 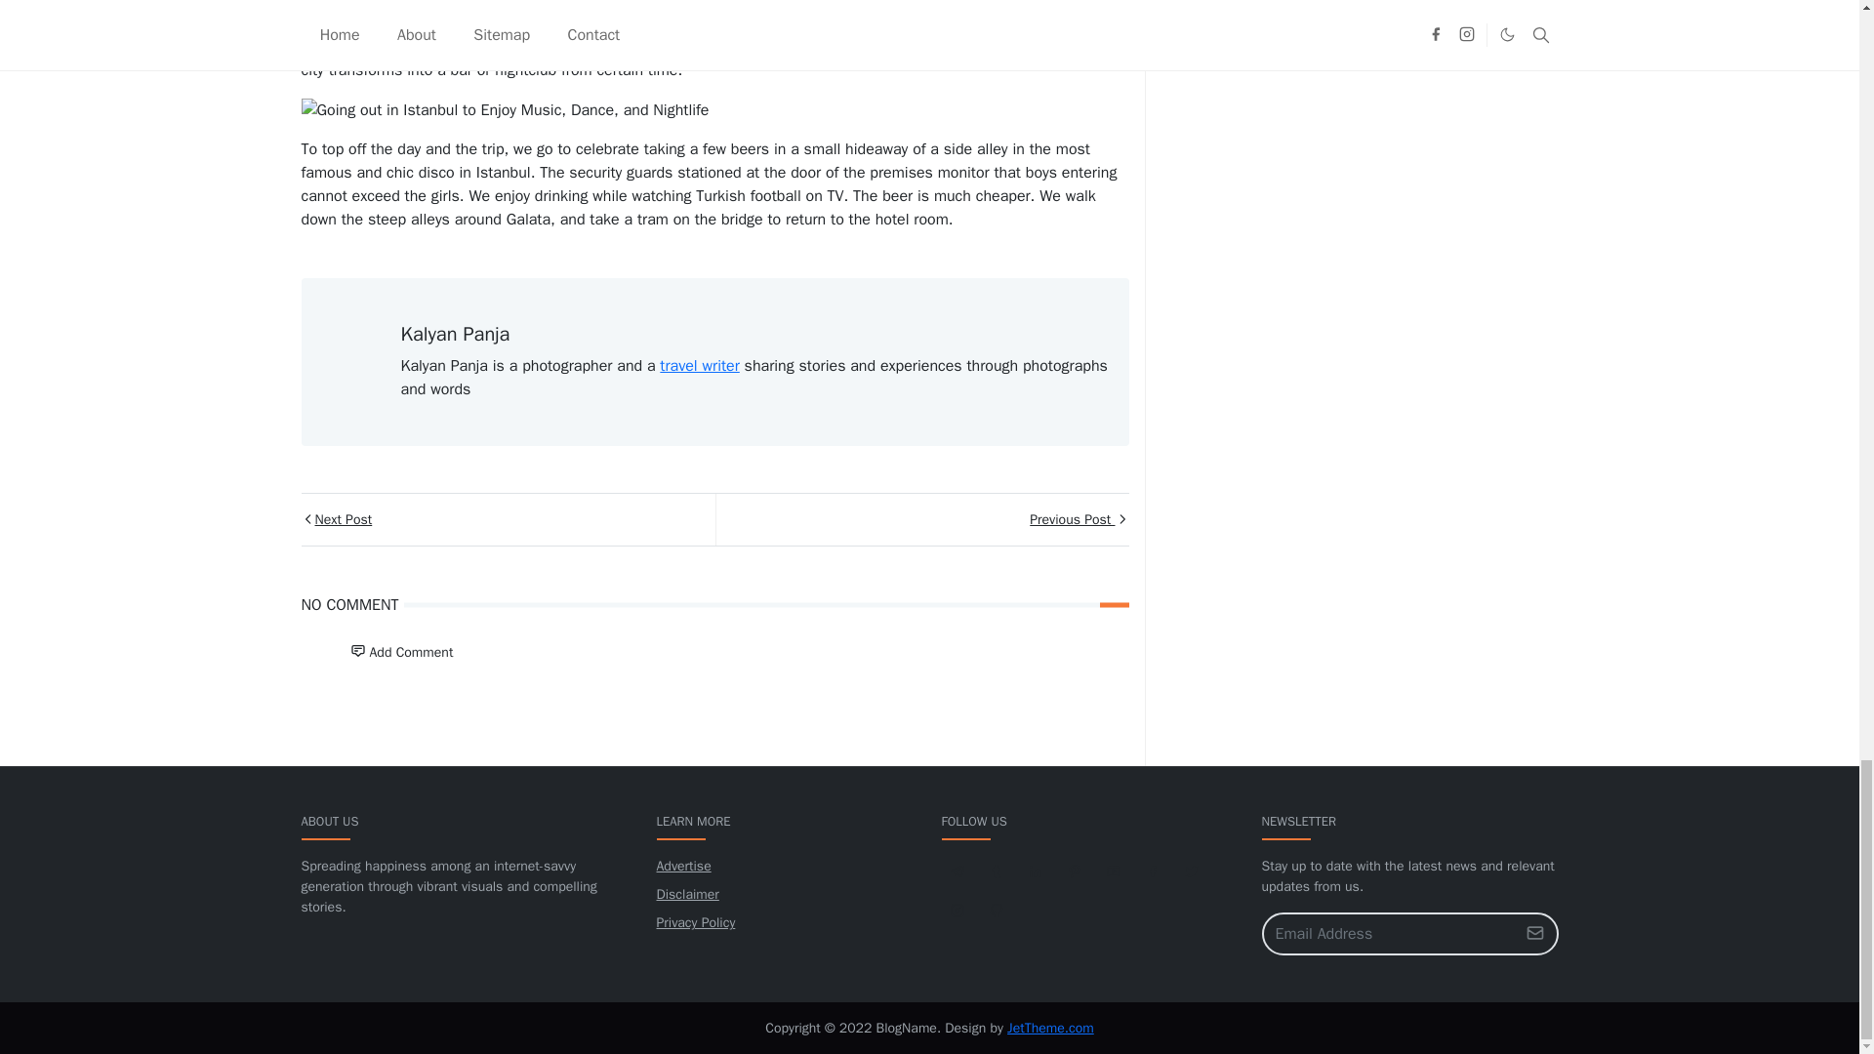 I want to click on Previous Post, so click(x=920, y=519).